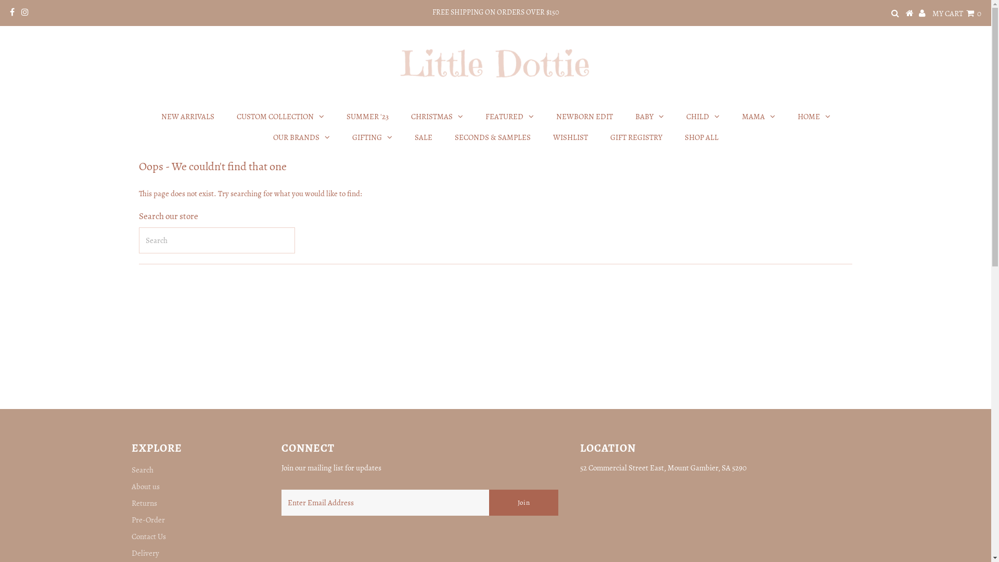 The height and width of the screenshot is (562, 999). Describe the element at coordinates (437, 117) in the screenshot. I see `CHRISTMAS` at that location.